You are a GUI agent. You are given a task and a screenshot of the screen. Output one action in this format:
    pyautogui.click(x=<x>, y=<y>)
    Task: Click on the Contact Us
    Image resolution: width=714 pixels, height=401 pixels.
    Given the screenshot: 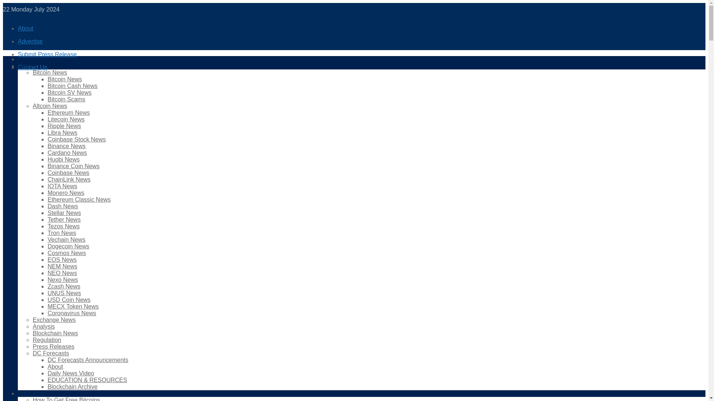 What is the action you would take?
    pyautogui.click(x=32, y=67)
    